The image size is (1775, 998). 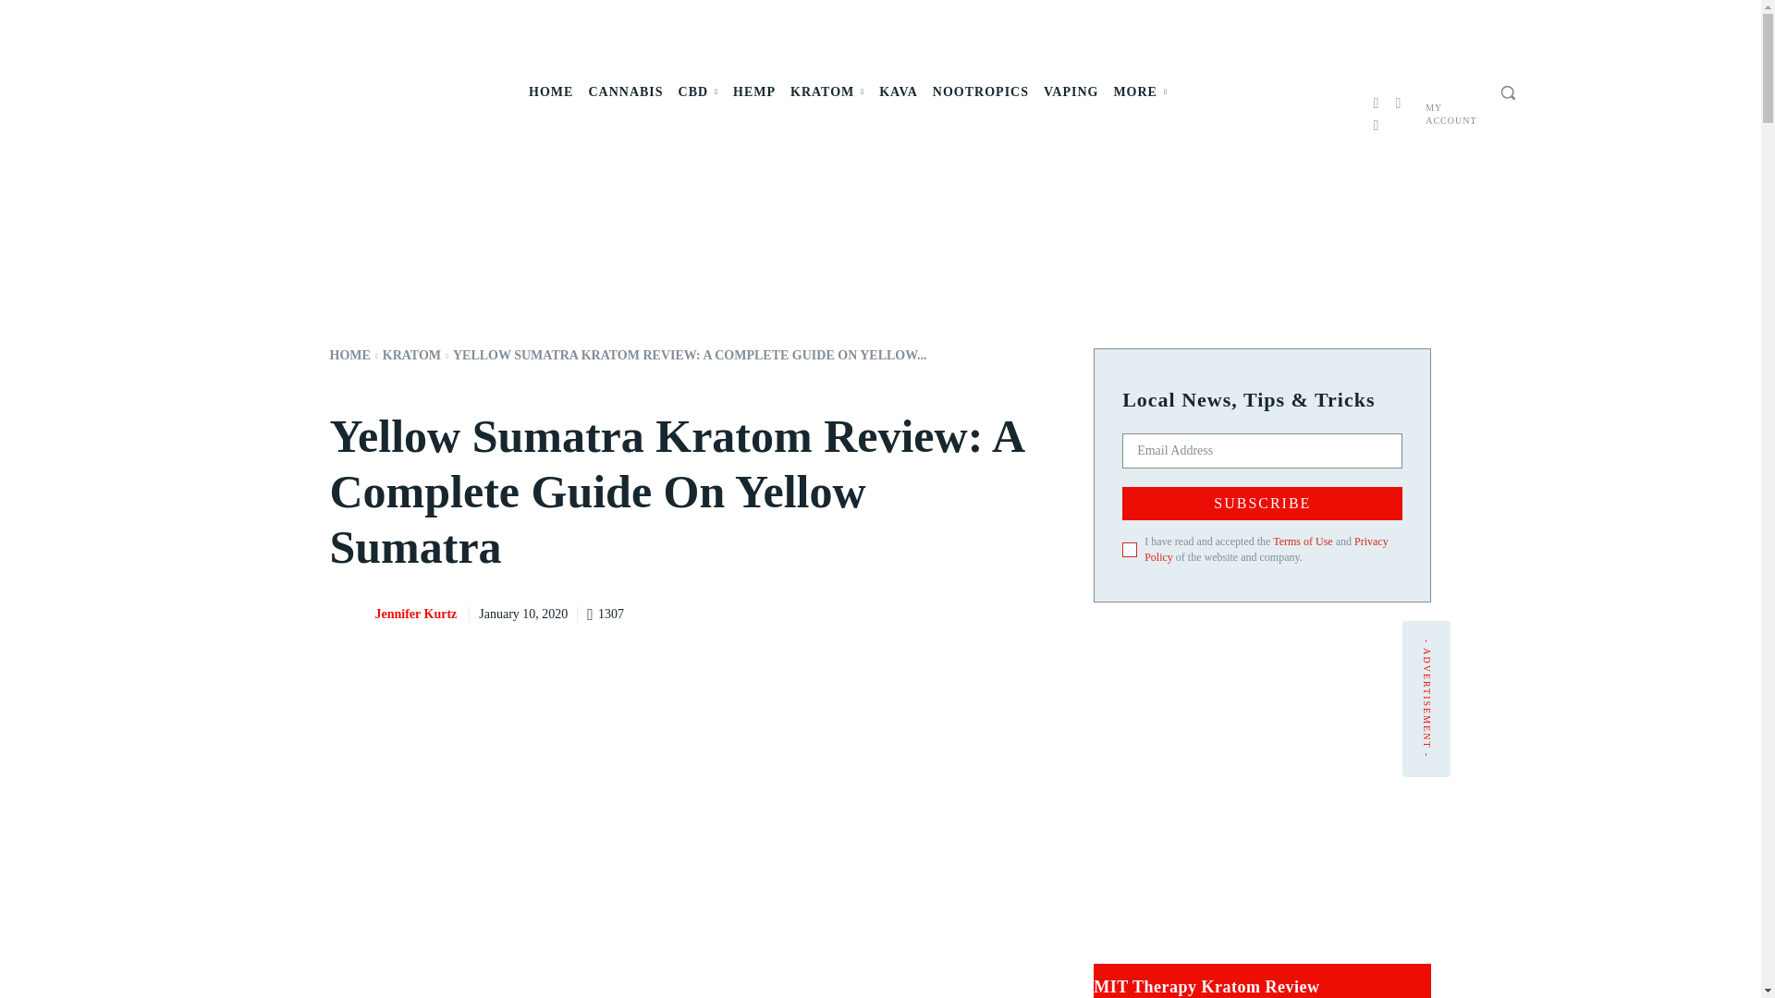 I want to click on Twitter, so click(x=1376, y=126).